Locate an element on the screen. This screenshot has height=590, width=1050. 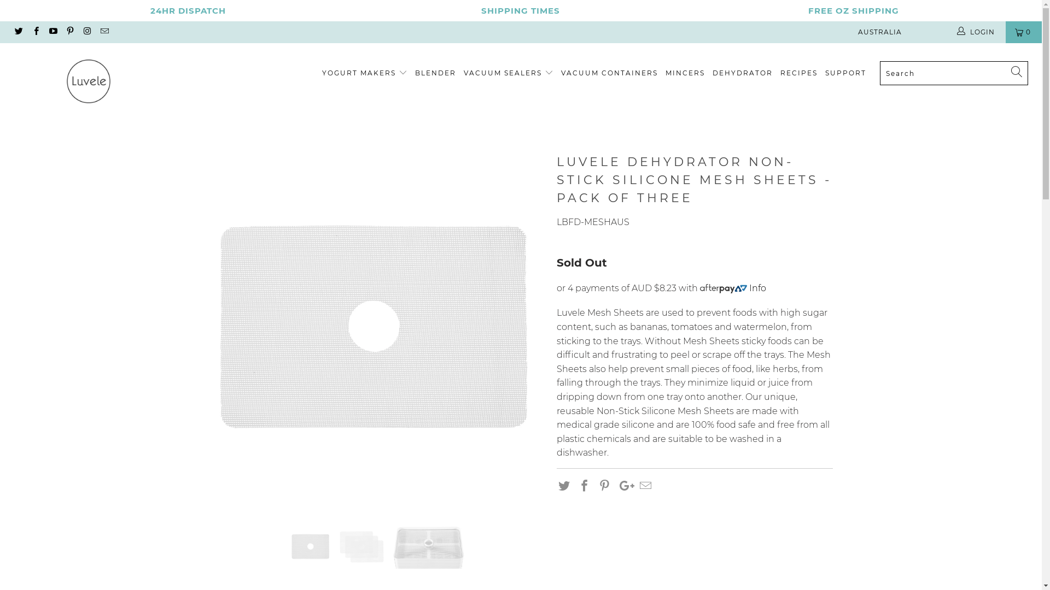
Email Luvele AU is located at coordinates (104, 32).